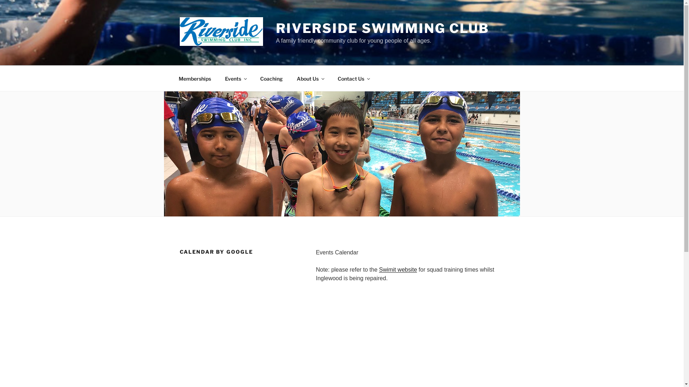 Image resolution: width=689 pixels, height=387 pixels. I want to click on Memberships, so click(194, 78).